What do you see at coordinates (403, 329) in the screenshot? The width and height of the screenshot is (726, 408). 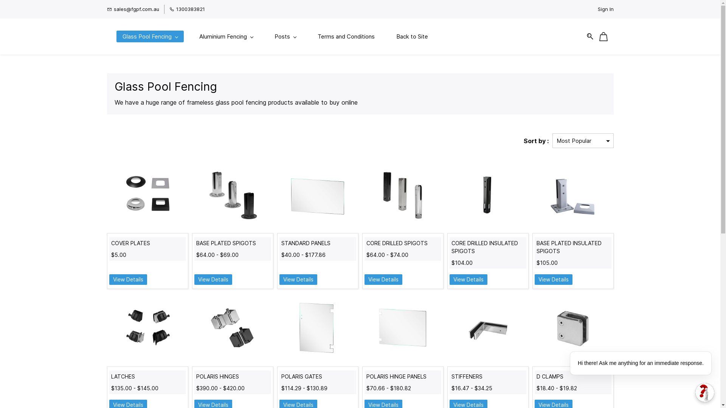 I see `POLARIS HINGE PANELS` at bounding box center [403, 329].